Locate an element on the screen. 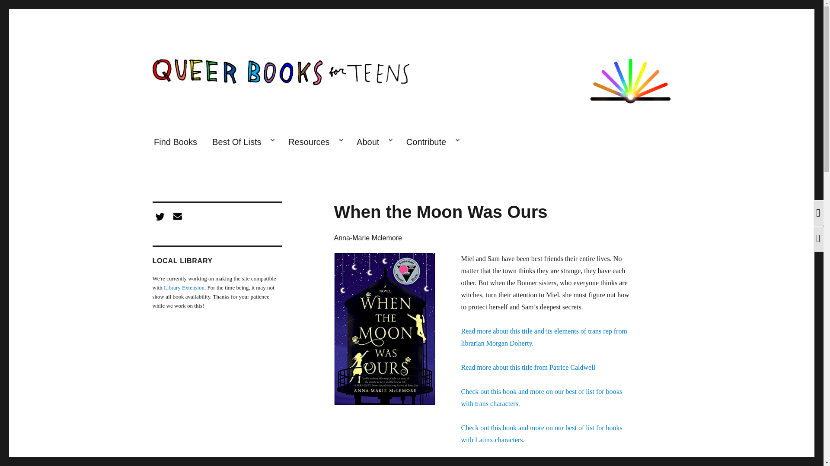 Image resolution: width=830 pixels, height=466 pixels. About is located at coordinates (374, 142).